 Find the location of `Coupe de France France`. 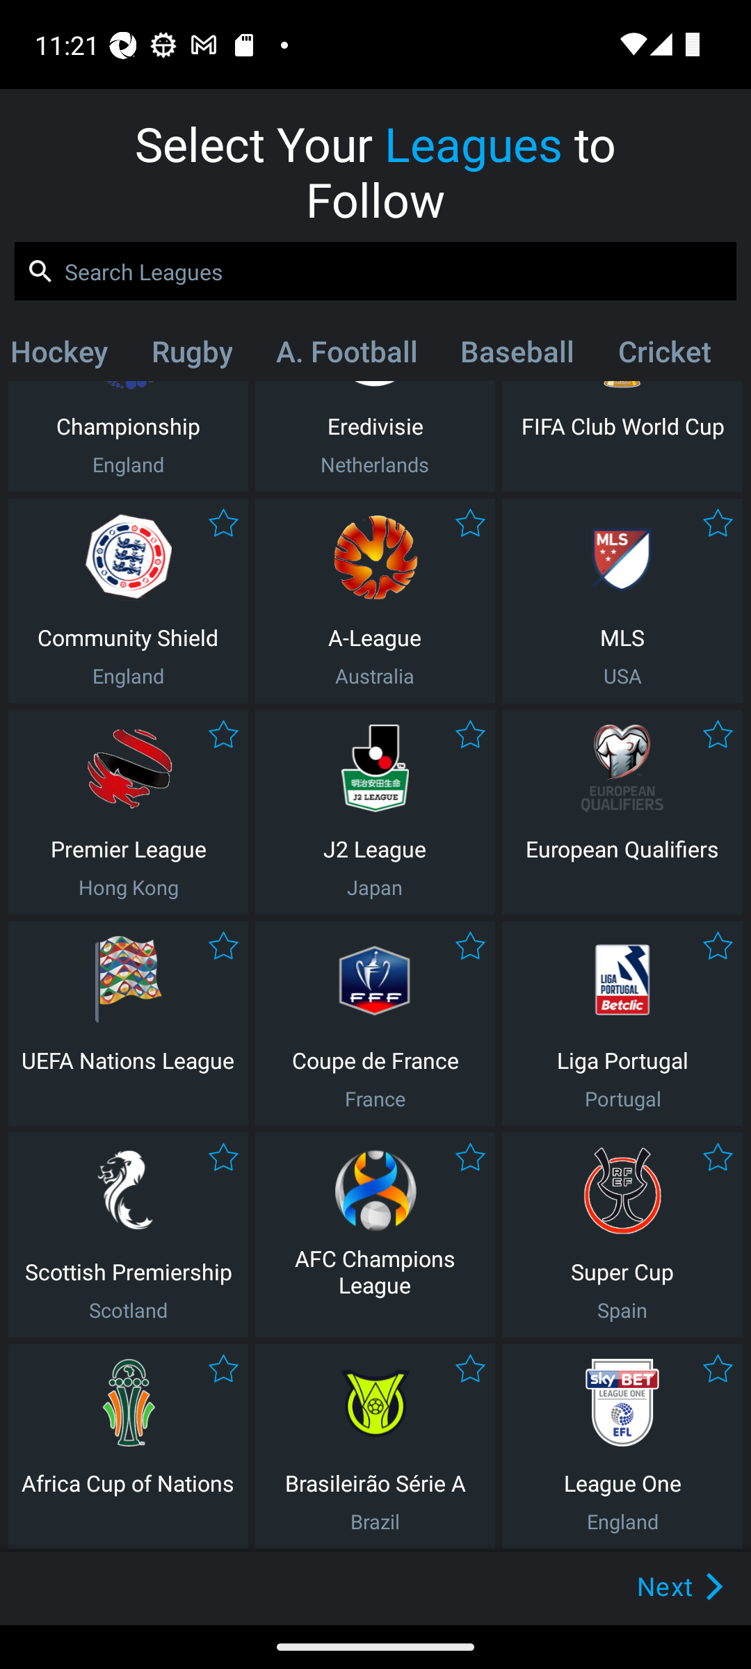

Coupe de France France is located at coordinates (375, 1024).